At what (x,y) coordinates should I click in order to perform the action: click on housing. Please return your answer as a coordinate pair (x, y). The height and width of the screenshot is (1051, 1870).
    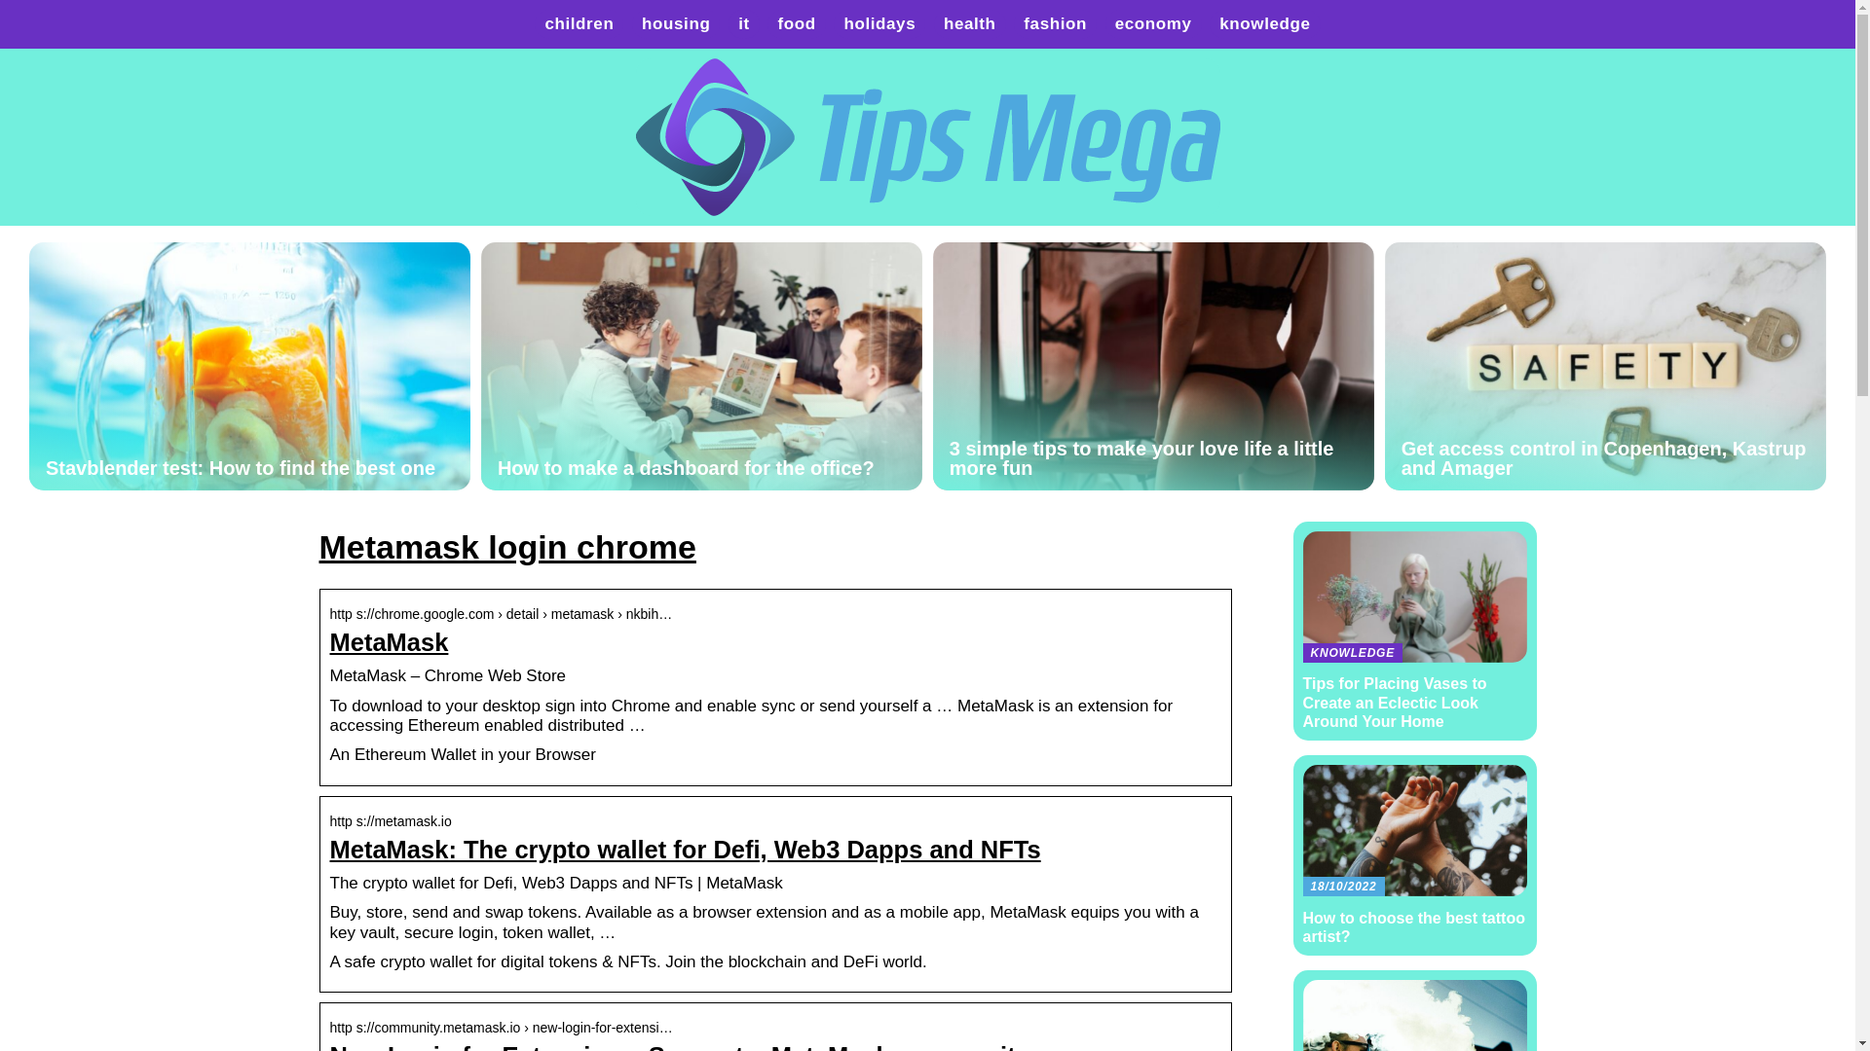
    Looking at the image, I should click on (676, 23).